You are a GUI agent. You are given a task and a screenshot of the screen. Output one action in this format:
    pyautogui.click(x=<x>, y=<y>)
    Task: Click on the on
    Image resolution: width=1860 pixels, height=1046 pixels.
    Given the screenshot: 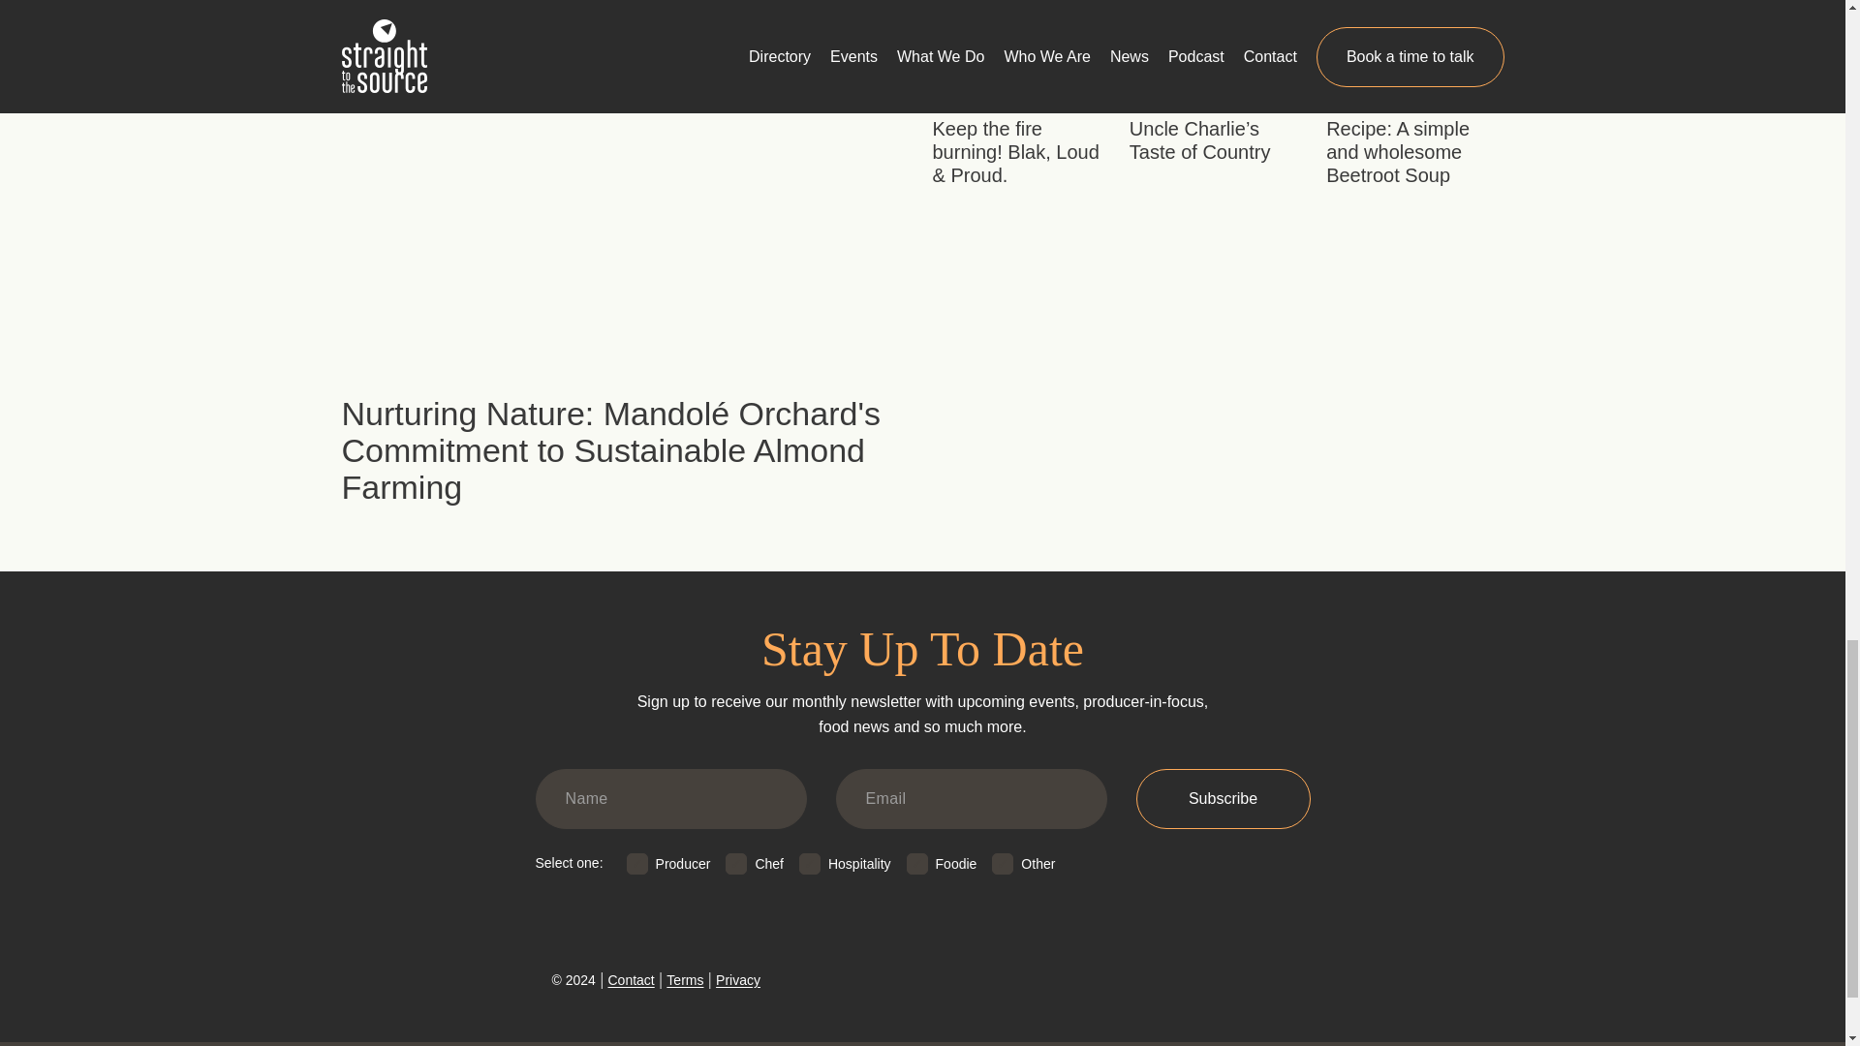 What is the action you would take?
    pyautogui.click(x=637, y=864)
    